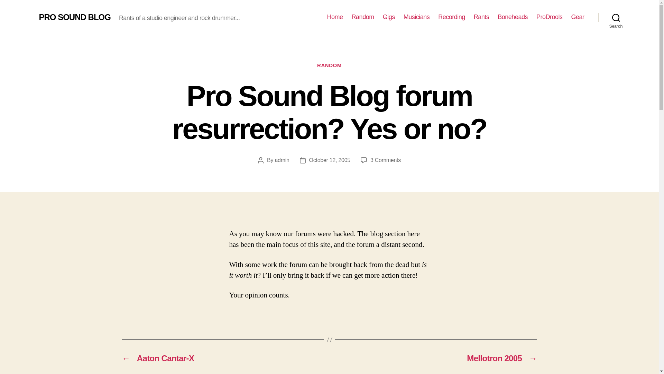 The width and height of the screenshot is (664, 374). I want to click on Home, so click(363, 17).